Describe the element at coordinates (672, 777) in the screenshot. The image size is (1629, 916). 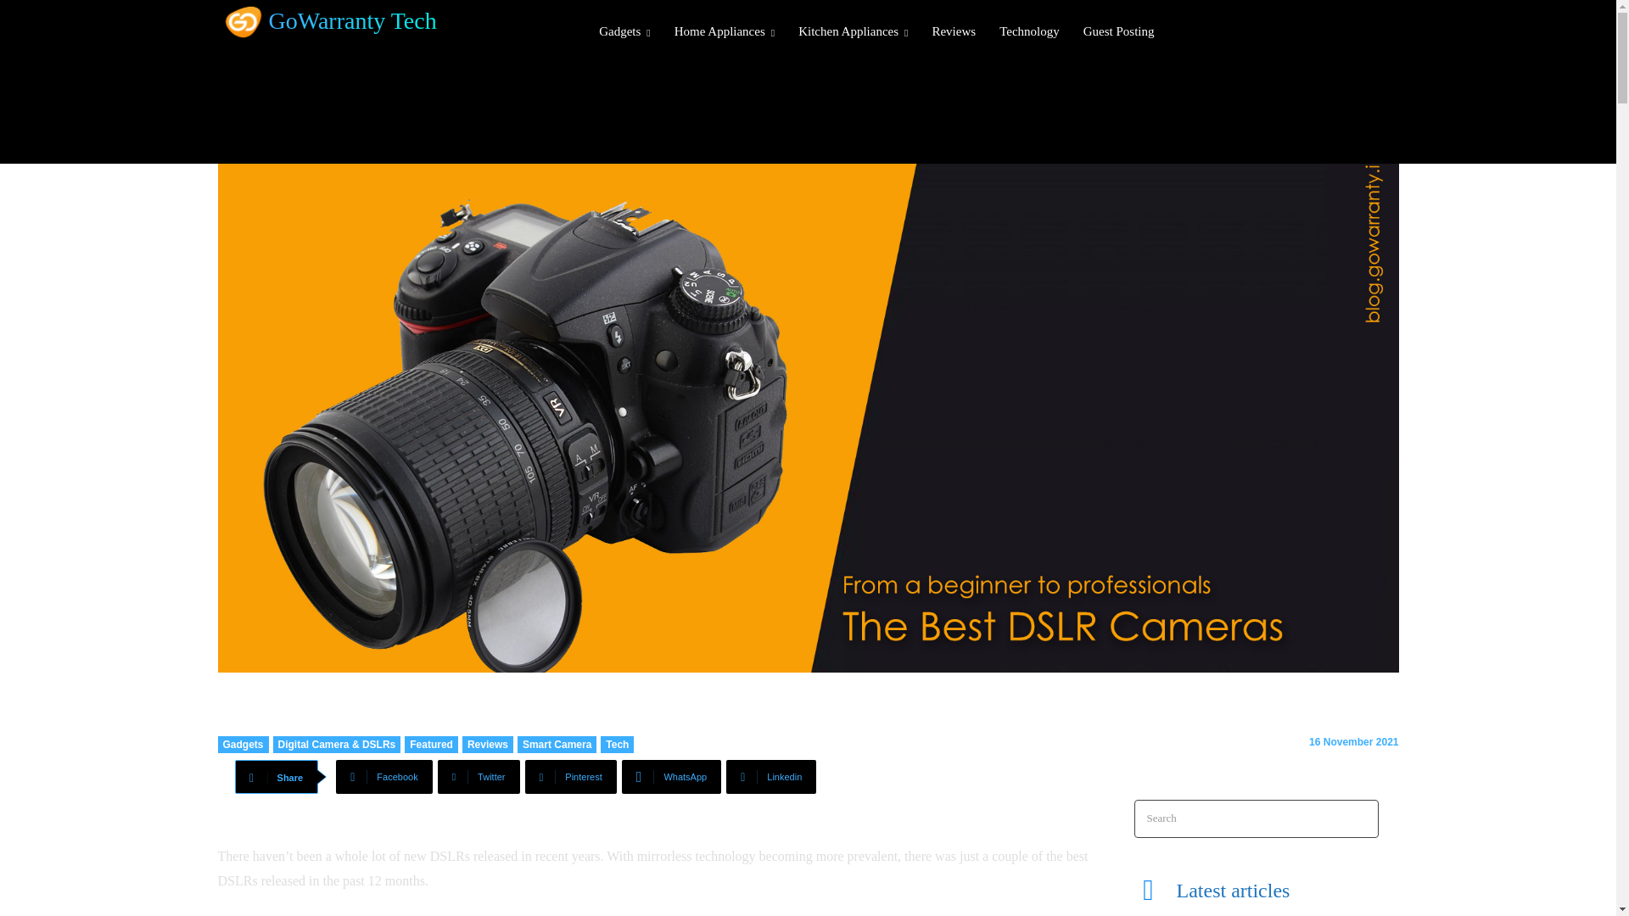
I see `WhatsApp` at that location.